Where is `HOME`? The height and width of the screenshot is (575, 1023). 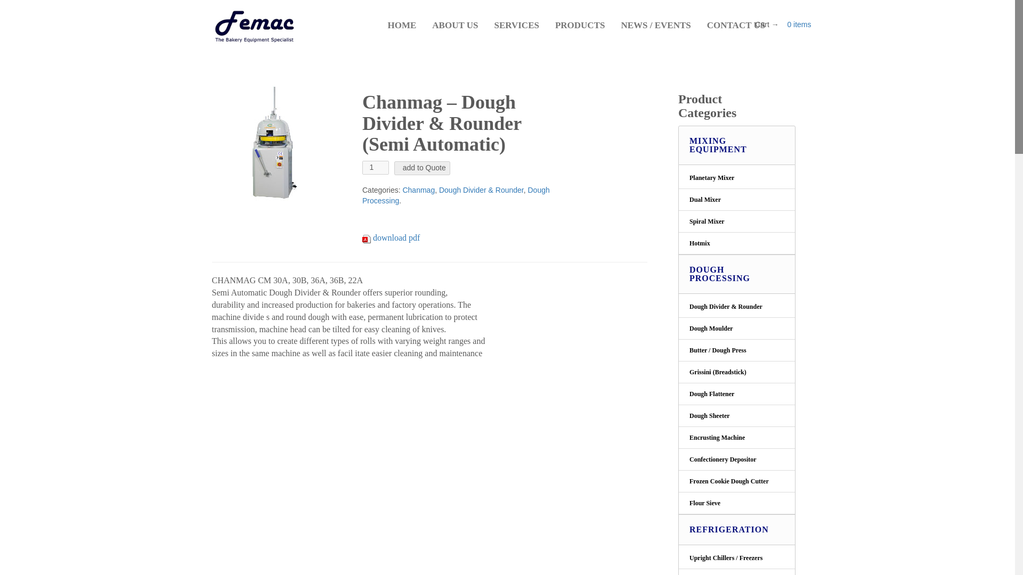
HOME is located at coordinates (402, 26).